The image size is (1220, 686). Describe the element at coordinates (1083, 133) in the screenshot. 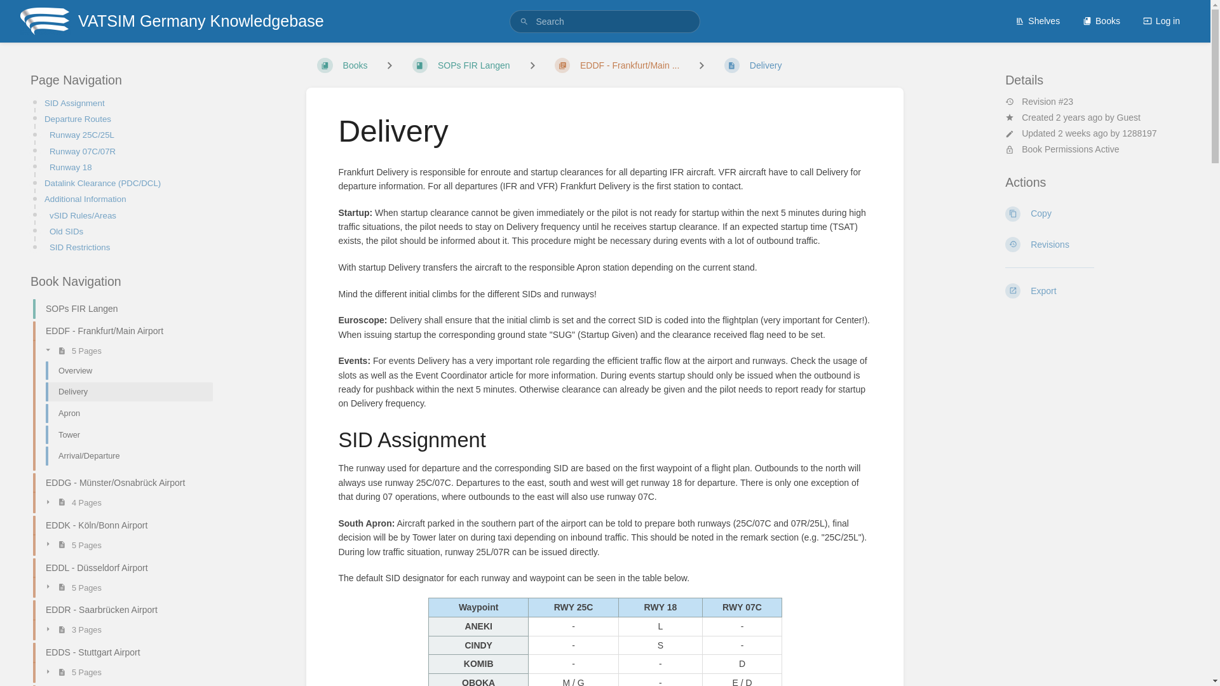

I see `Wed, Jul 17, 2024 9:53 PM` at that location.